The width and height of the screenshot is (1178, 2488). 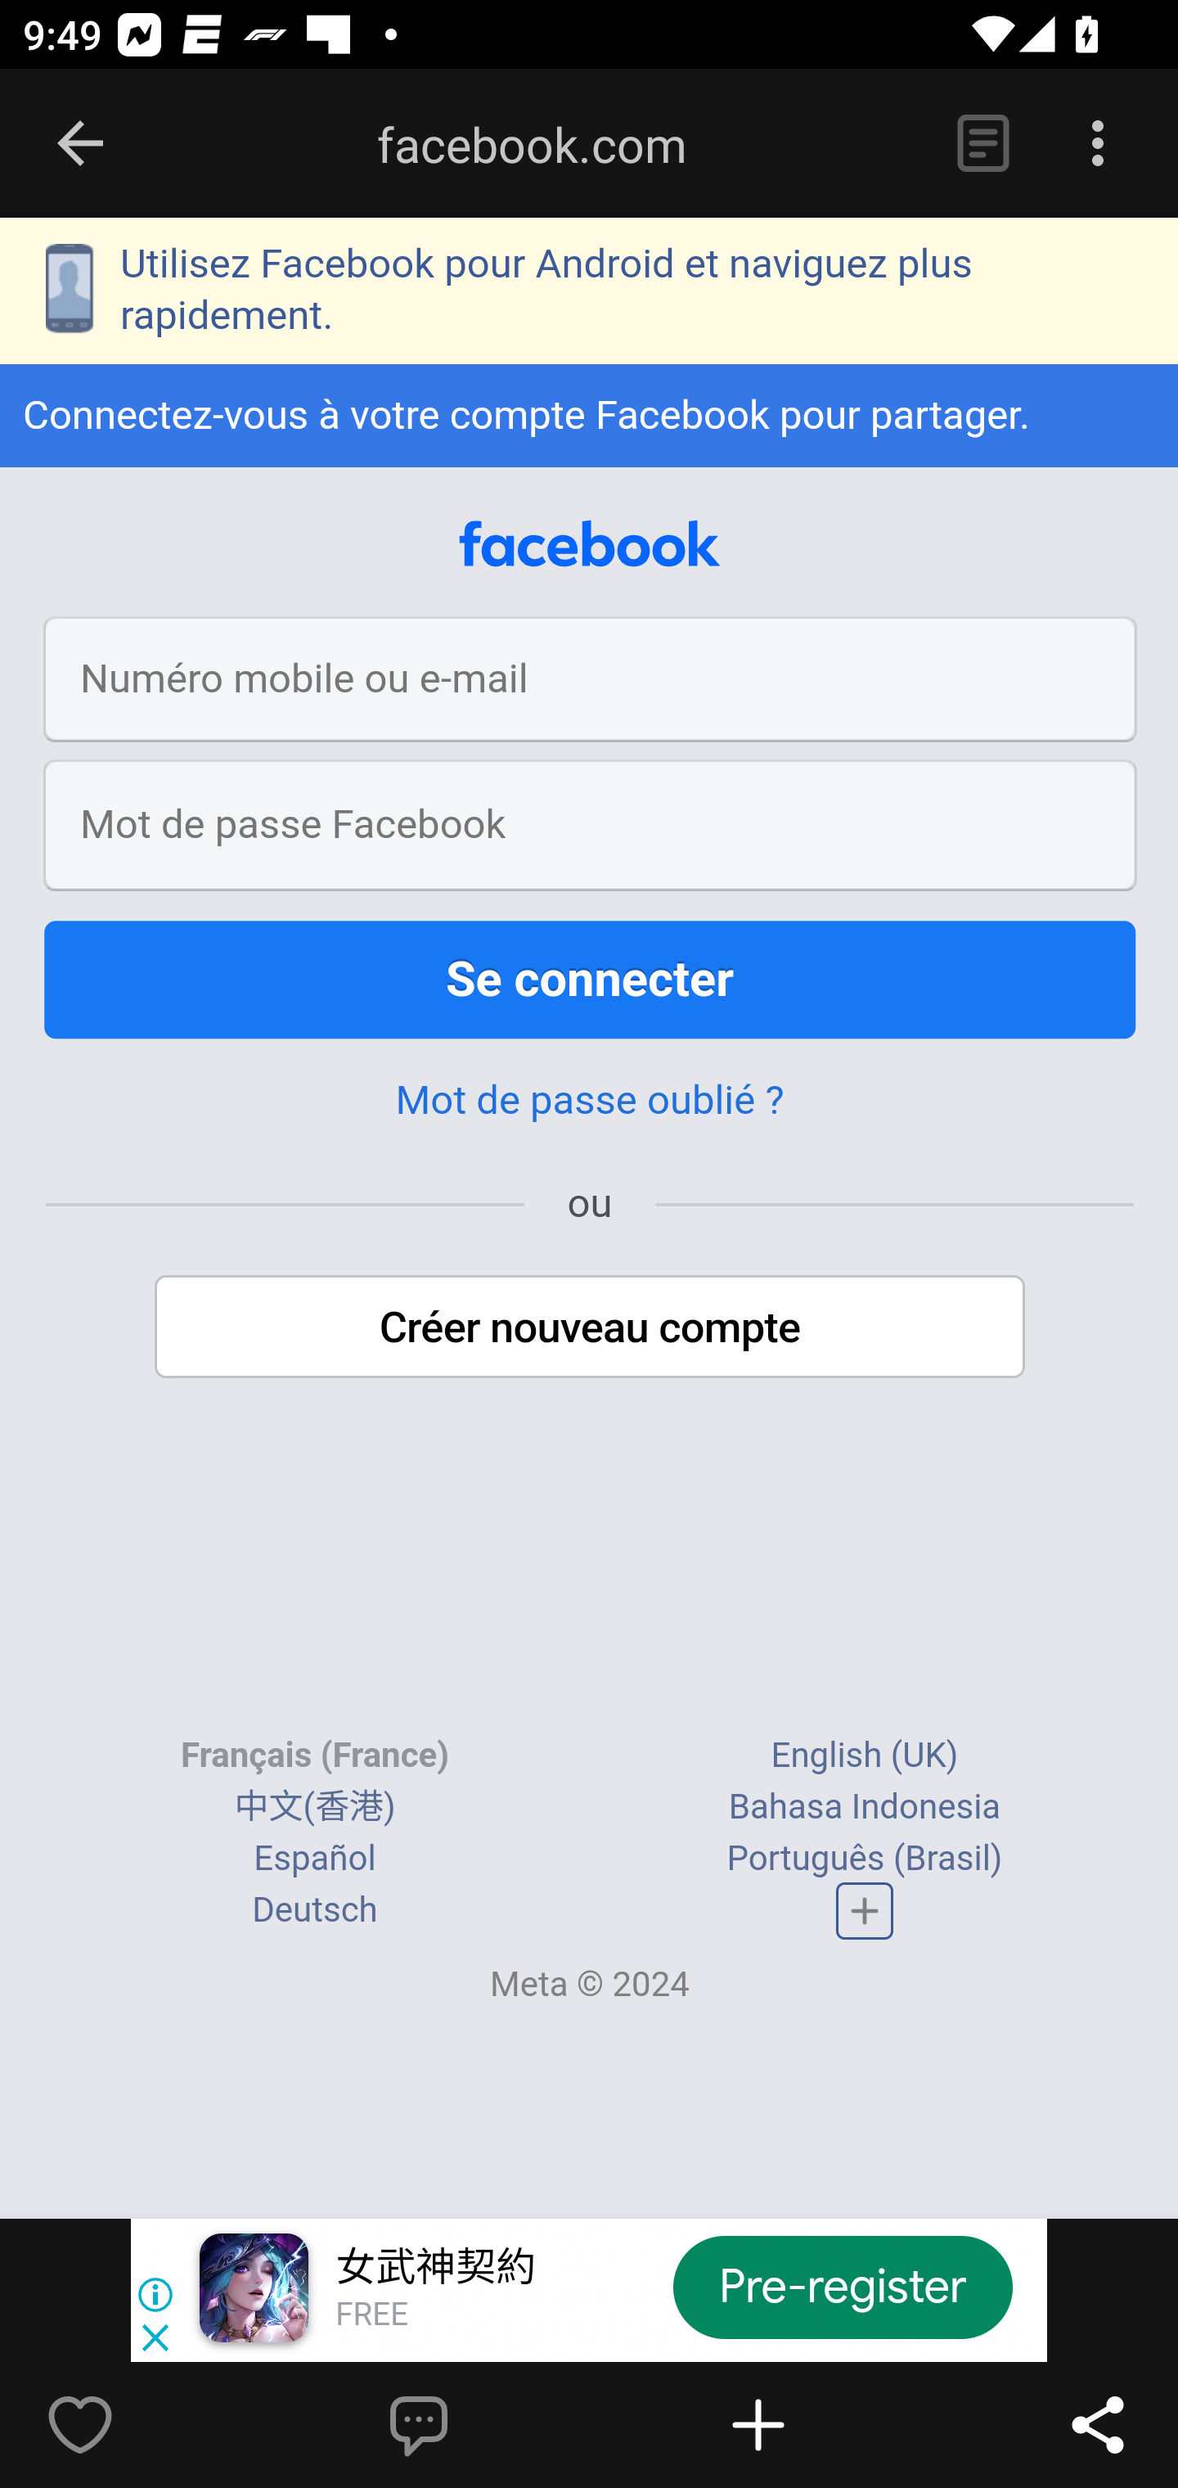 I want to click on 中文(香港), so click(x=314, y=1809).